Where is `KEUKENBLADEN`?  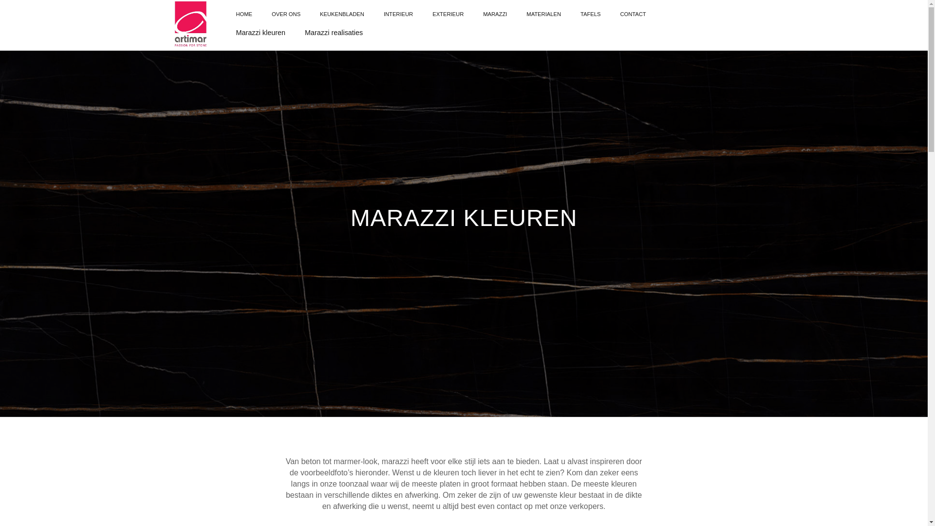 KEUKENBLADEN is located at coordinates (342, 14).